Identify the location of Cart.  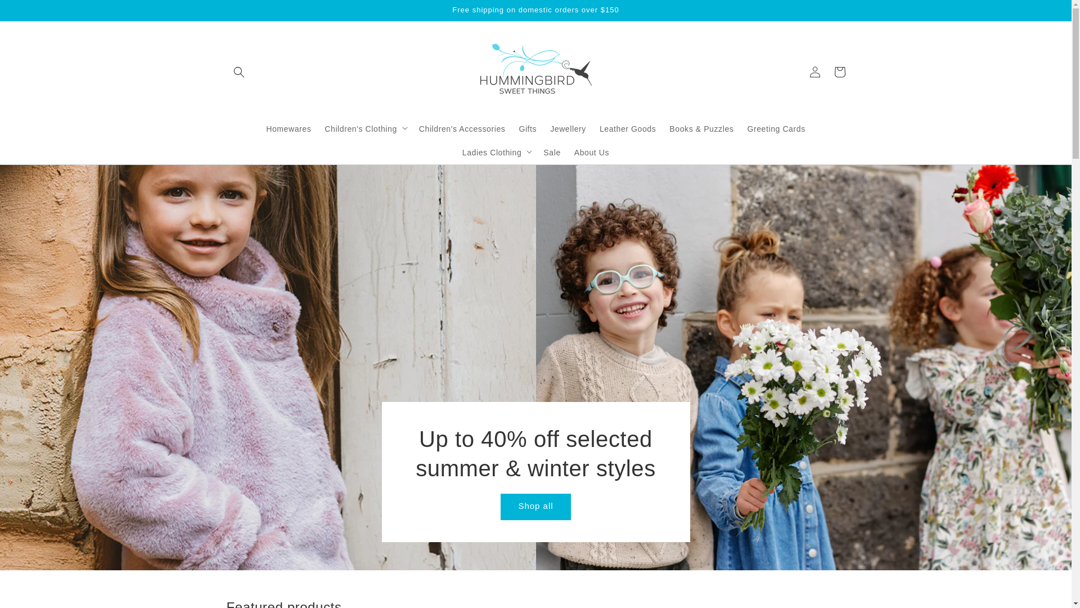
(839, 71).